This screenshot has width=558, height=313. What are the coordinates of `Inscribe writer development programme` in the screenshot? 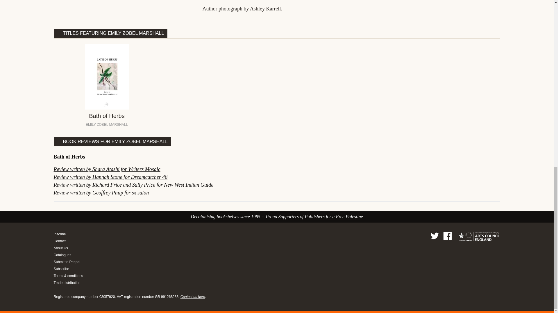 It's located at (68, 234).